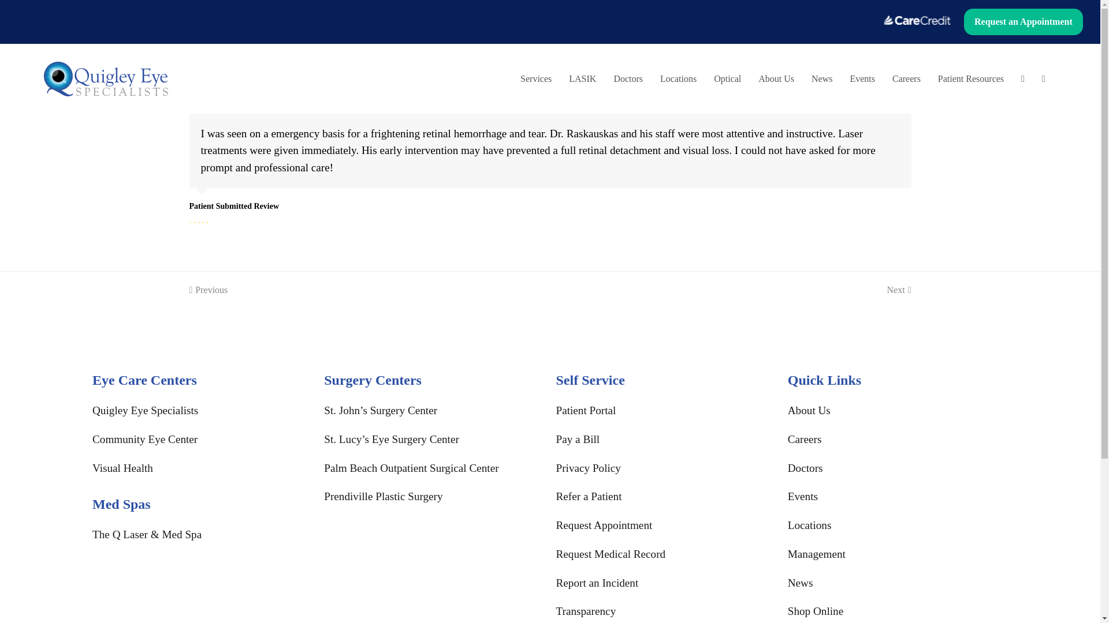 Image resolution: width=1109 pixels, height=623 pixels. Describe the element at coordinates (678, 79) in the screenshot. I see `Locations` at that location.